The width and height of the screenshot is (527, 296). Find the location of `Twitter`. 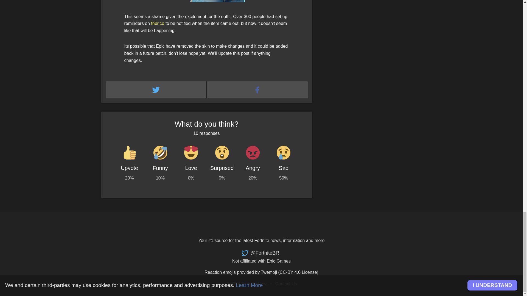

Twitter is located at coordinates (260, 253).